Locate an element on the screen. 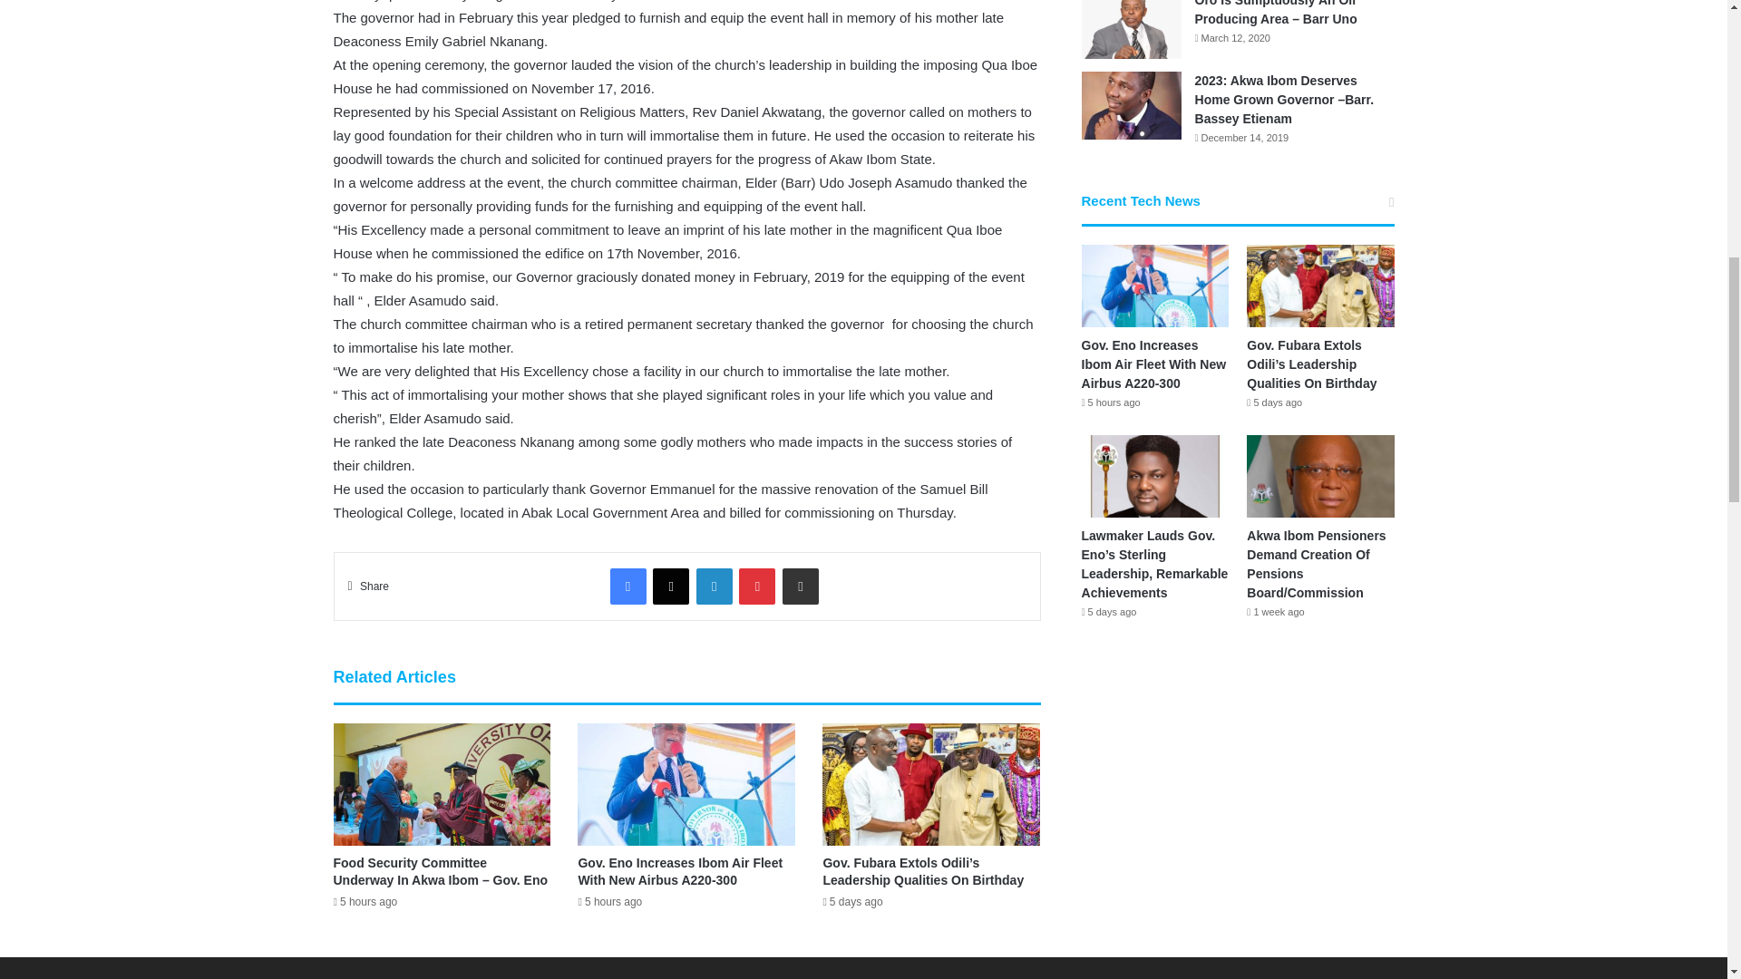 Image resolution: width=1741 pixels, height=979 pixels. X is located at coordinates (671, 586).